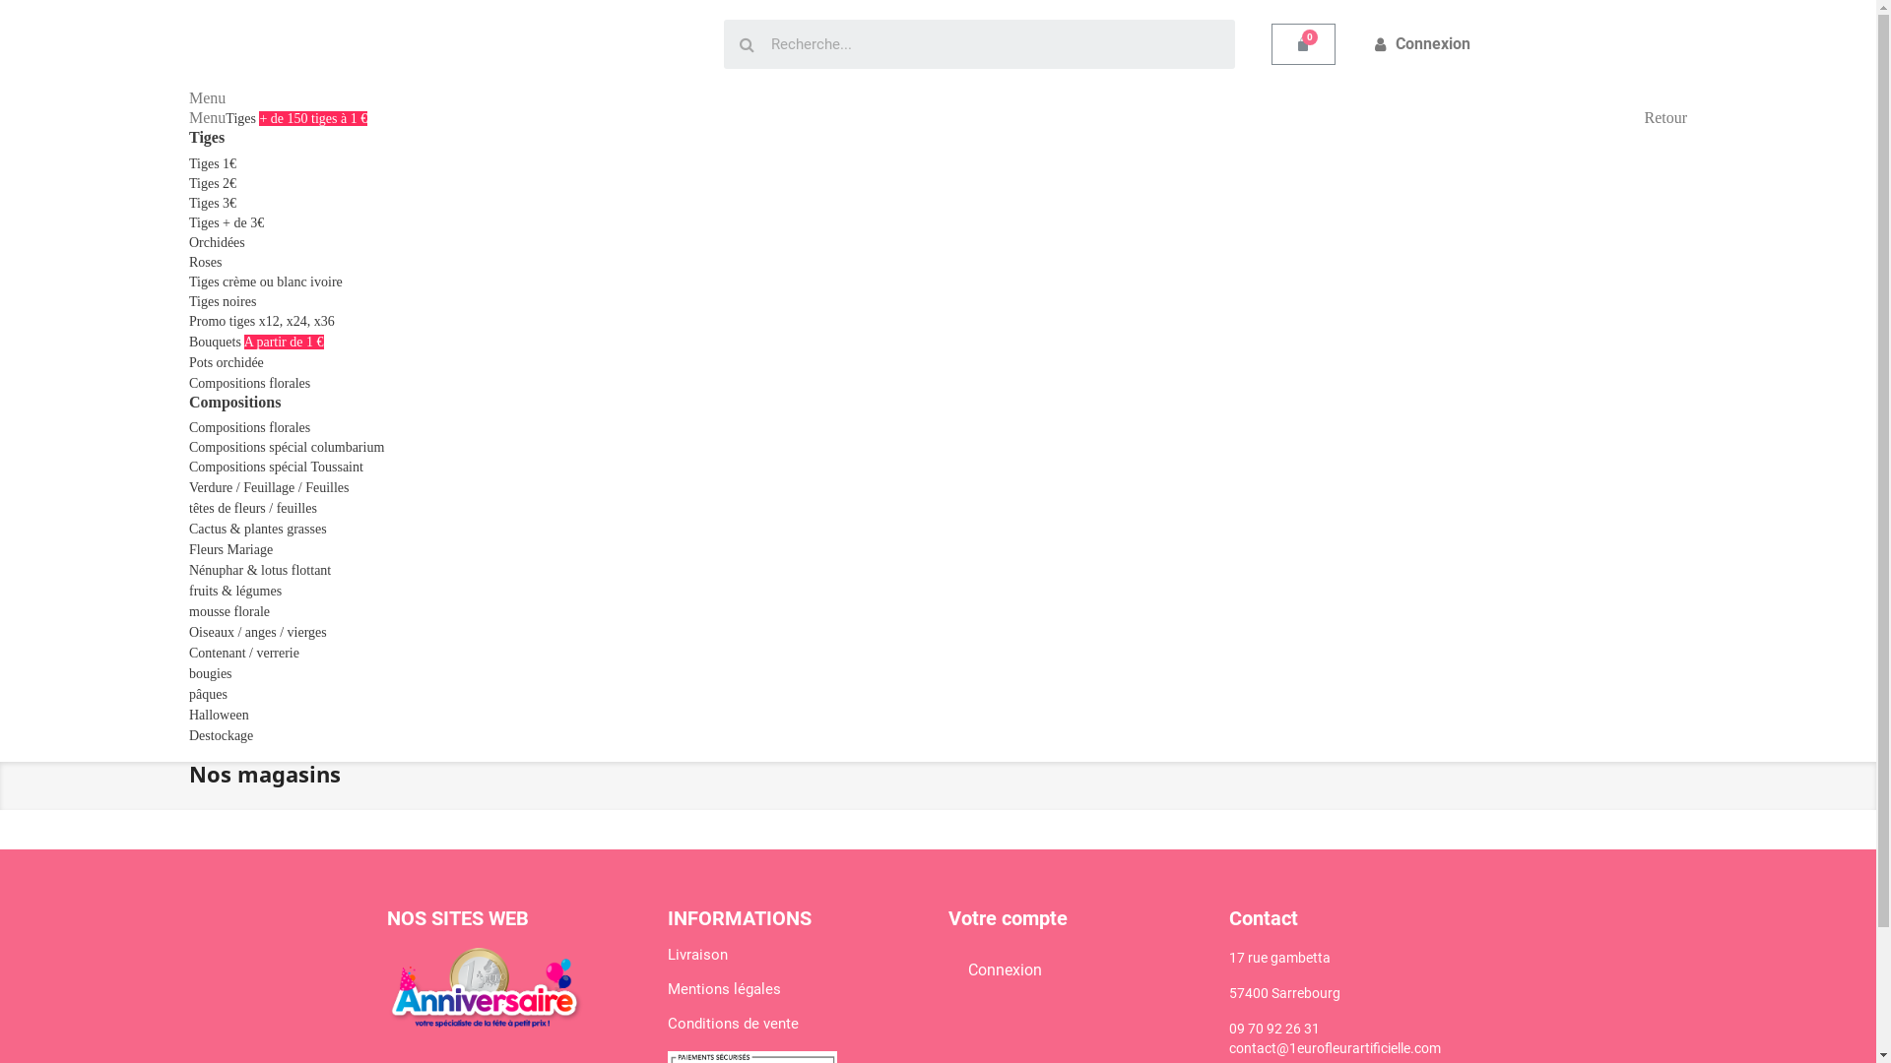  Describe the element at coordinates (244, 654) in the screenshot. I see `Contenant / verrerie` at that location.